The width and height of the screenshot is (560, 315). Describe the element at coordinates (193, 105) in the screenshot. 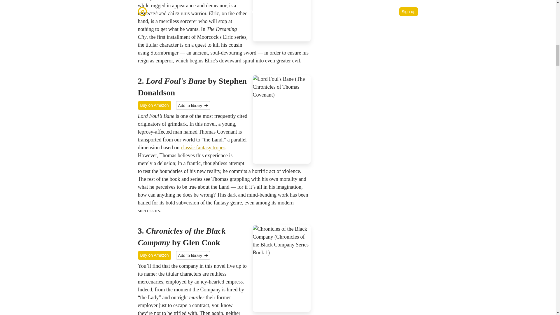

I see `Add to library` at that location.